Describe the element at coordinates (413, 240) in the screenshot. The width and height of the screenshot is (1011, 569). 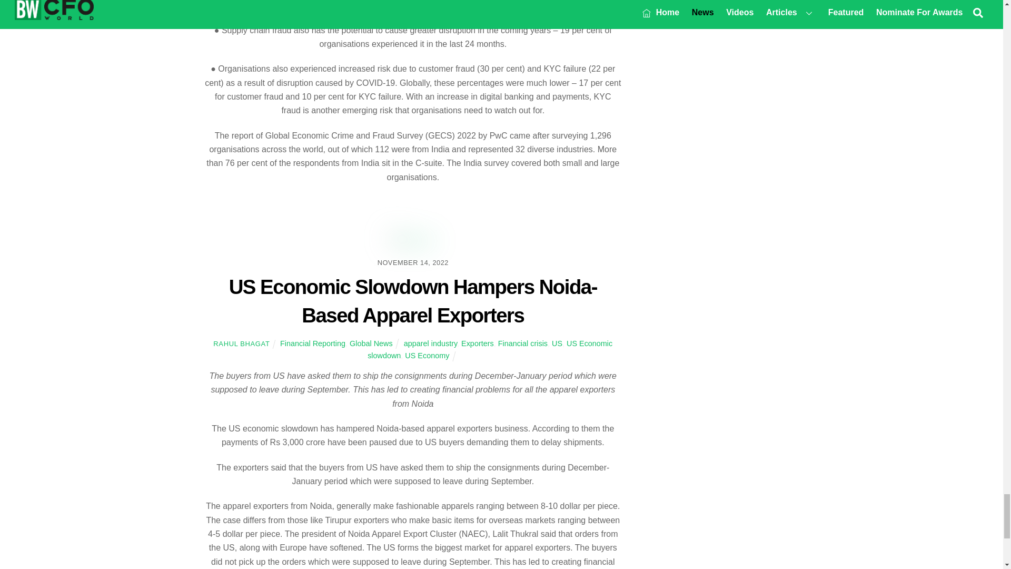
I see `economy` at that location.